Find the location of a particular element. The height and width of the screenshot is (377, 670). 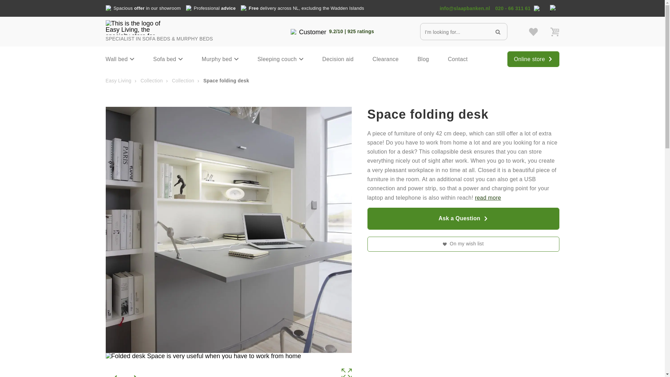

Sofa beds WhatsApp Icon is located at coordinates (537, 8).